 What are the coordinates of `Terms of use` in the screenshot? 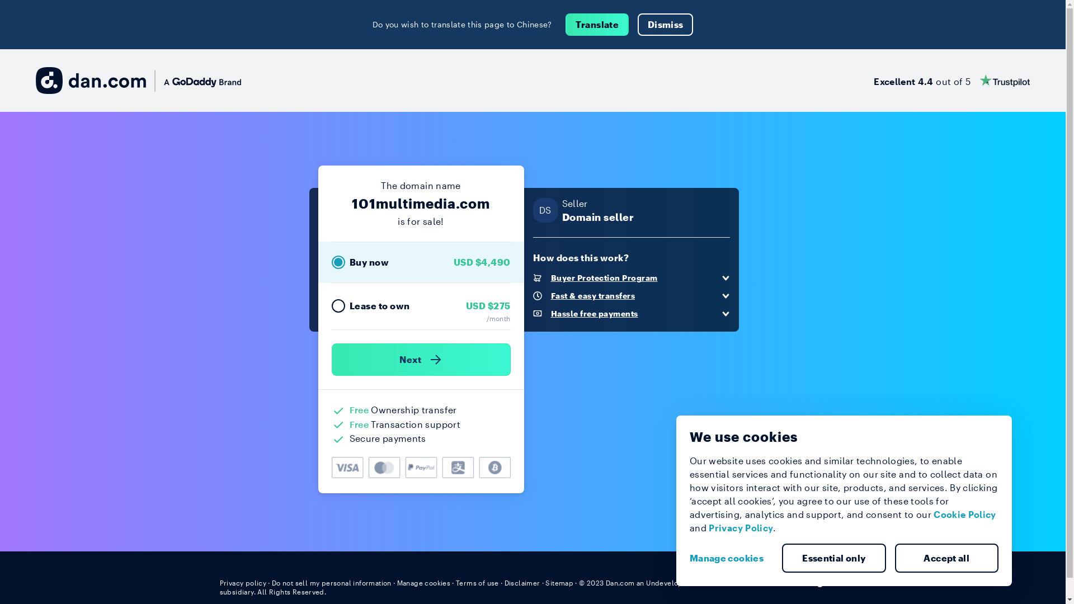 It's located at (478, 583).